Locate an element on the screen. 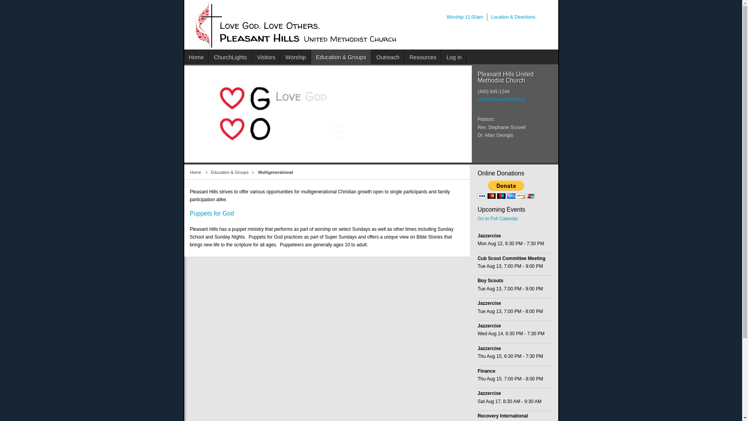 The width and height of the screenshot is (748, 421). Outreach is located at coordinates (388, 57).